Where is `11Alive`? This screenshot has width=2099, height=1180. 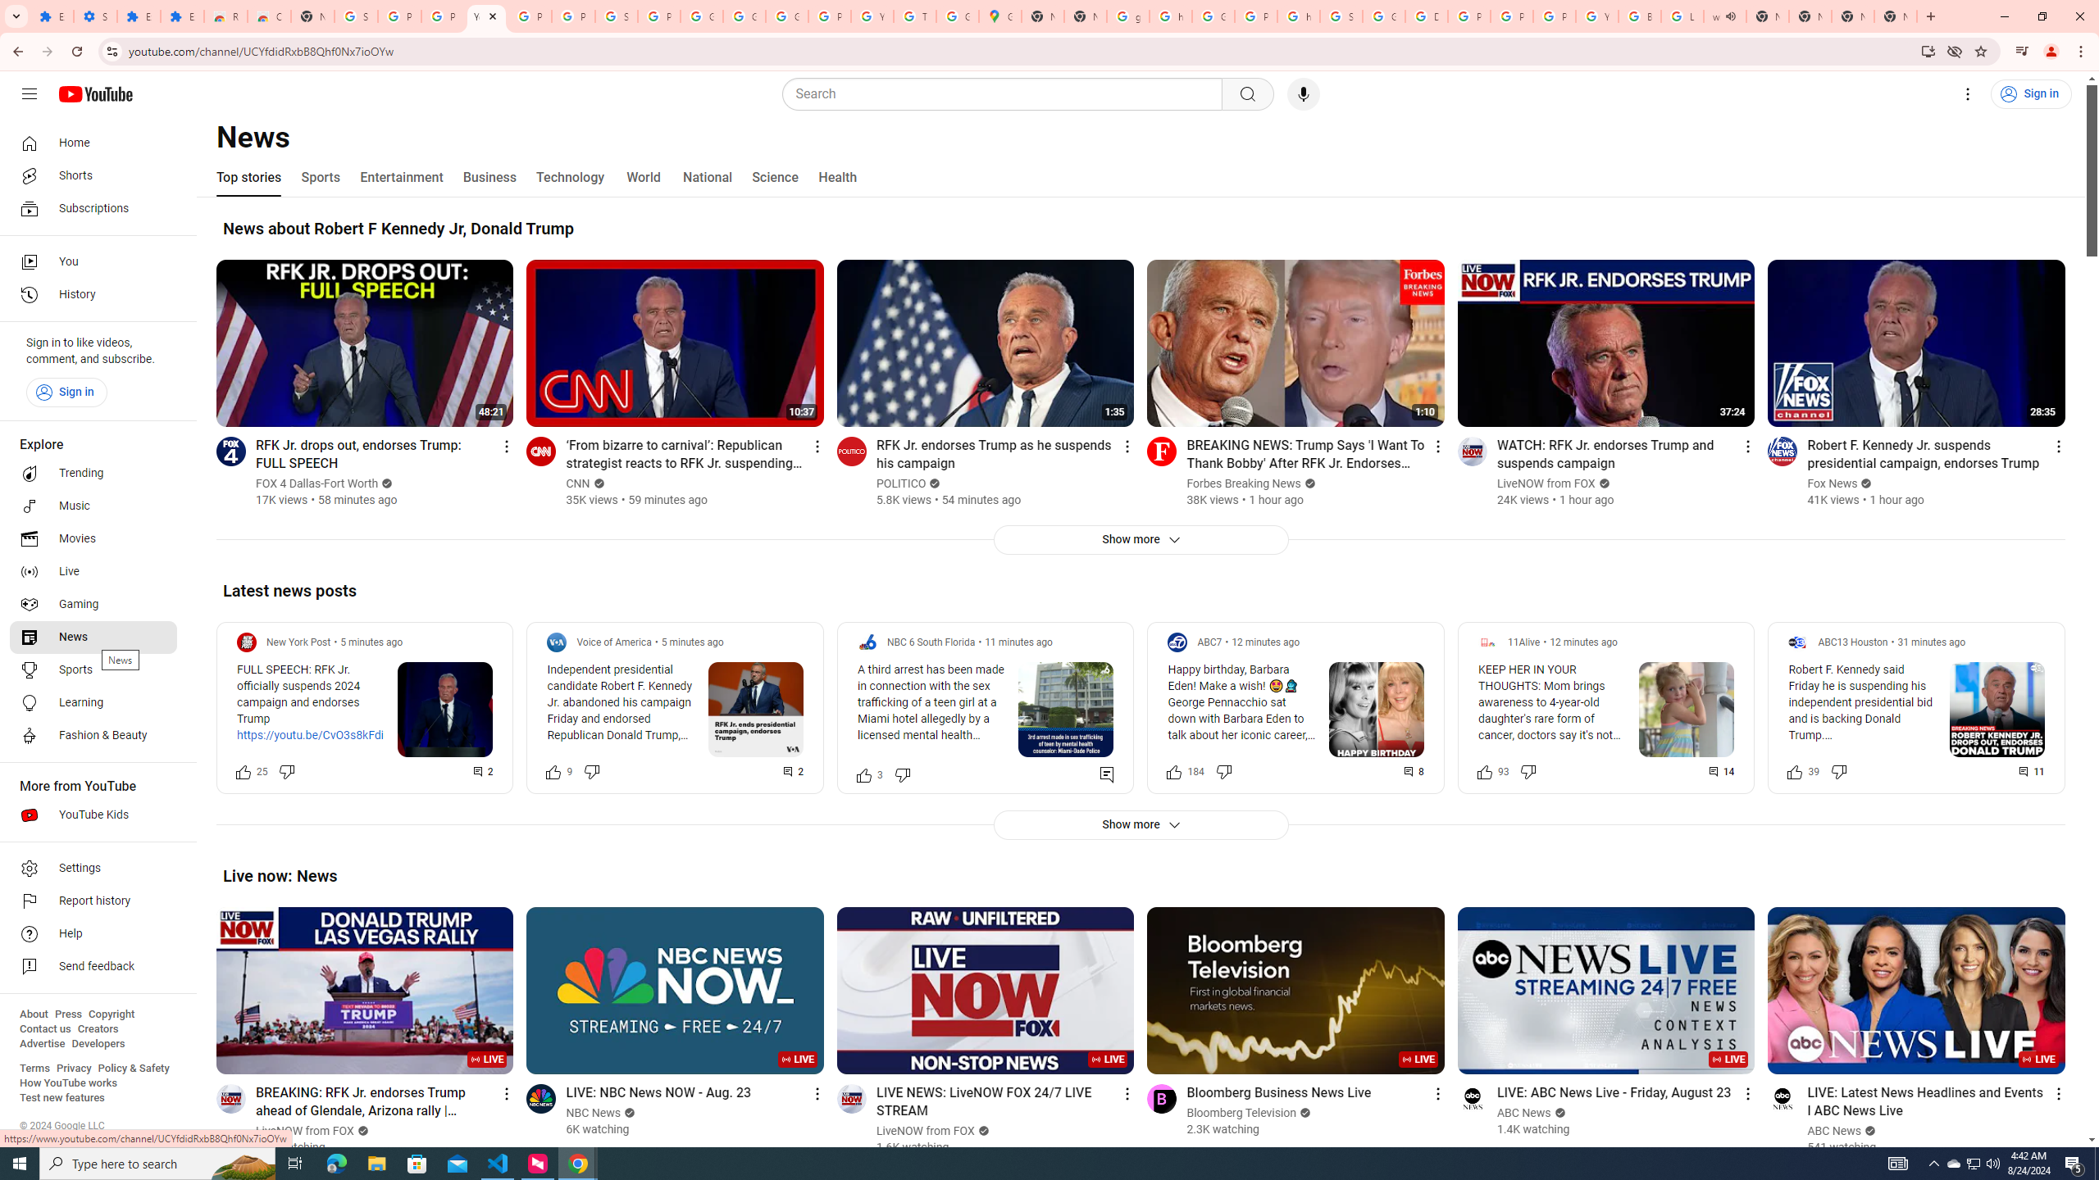
11Alive is located at coordinates (1523, 642).